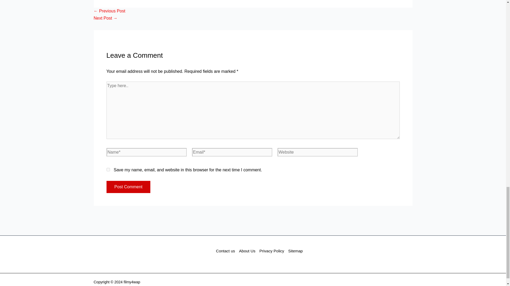 The image size is (510, 286). What do you see at coordinates (226, 251) in the screenshot?
I see `Contact us` at bounding box center [226, 251].